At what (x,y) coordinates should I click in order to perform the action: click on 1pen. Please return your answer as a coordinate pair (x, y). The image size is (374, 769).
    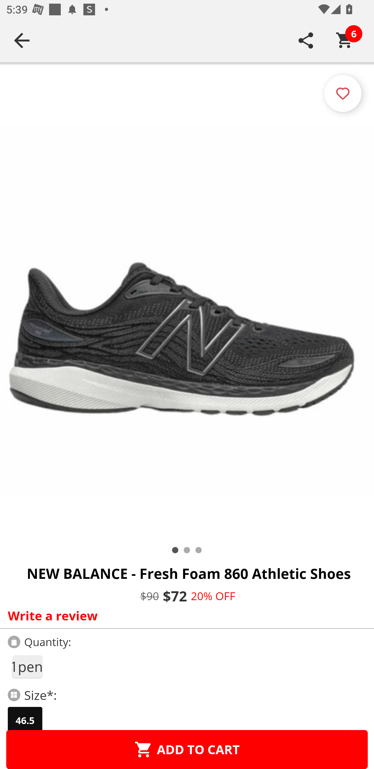
    Looking at the image, I should click on (27, 667).